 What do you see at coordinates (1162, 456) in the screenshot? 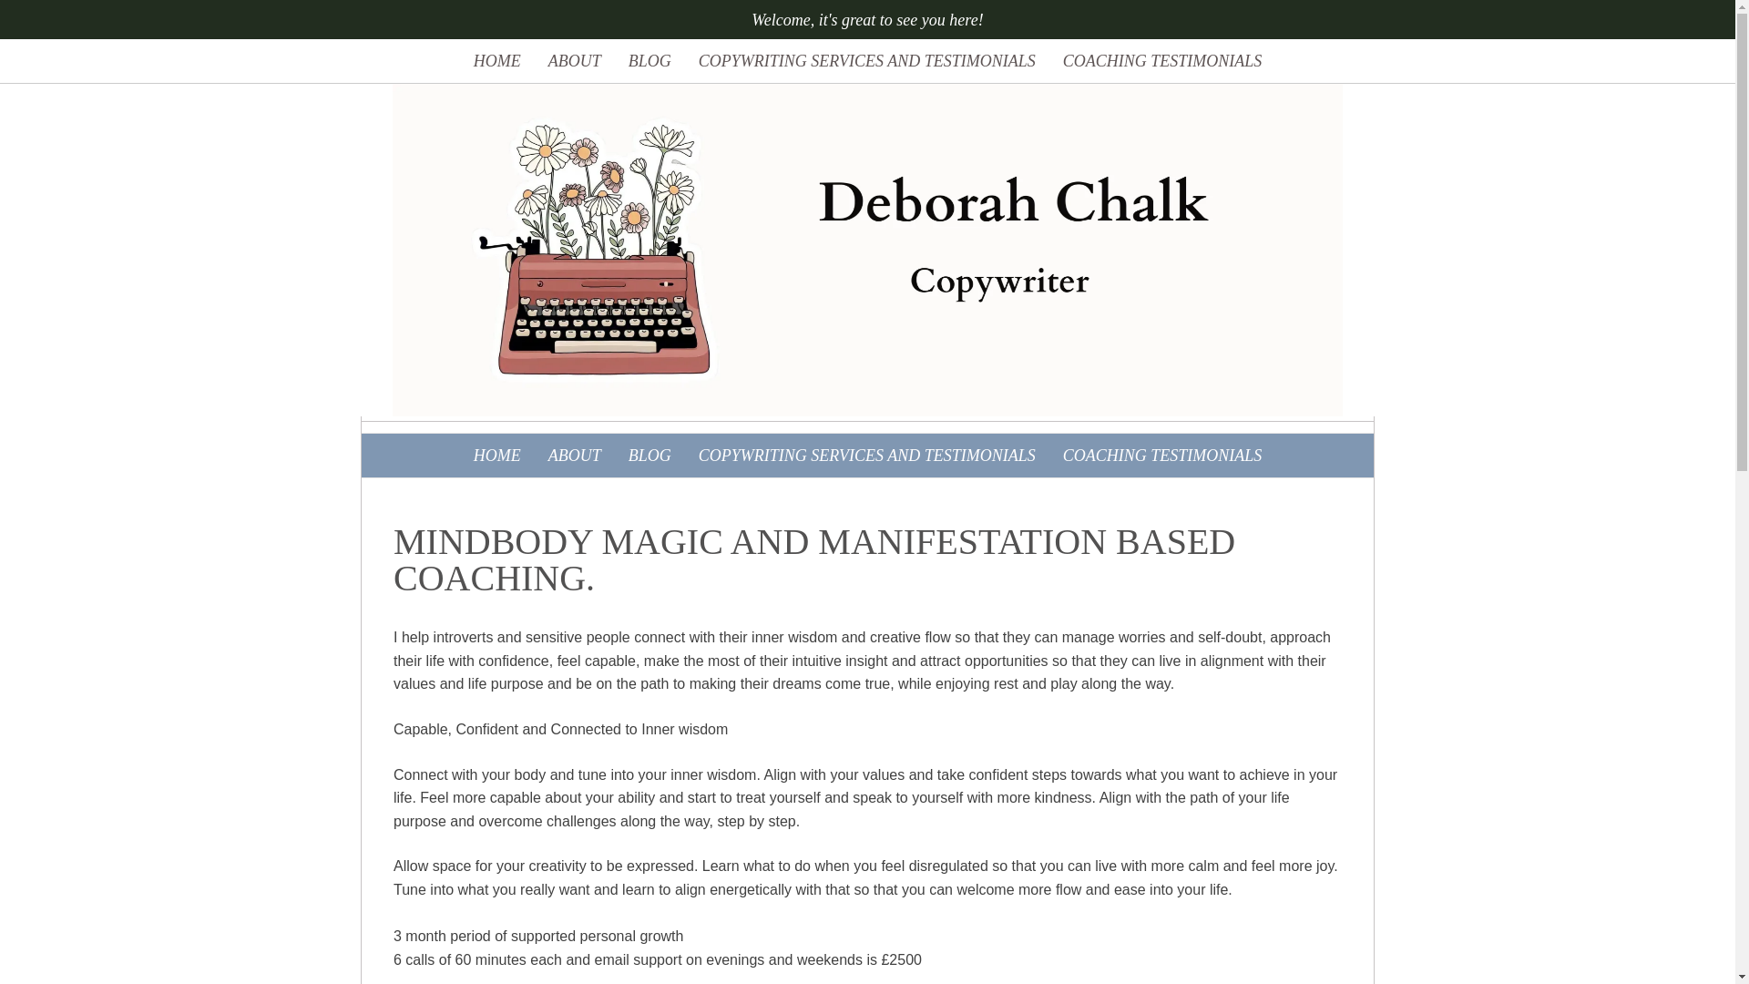
I see `COACHING TESTIMONIALS` at bounding box center [1162, 456].